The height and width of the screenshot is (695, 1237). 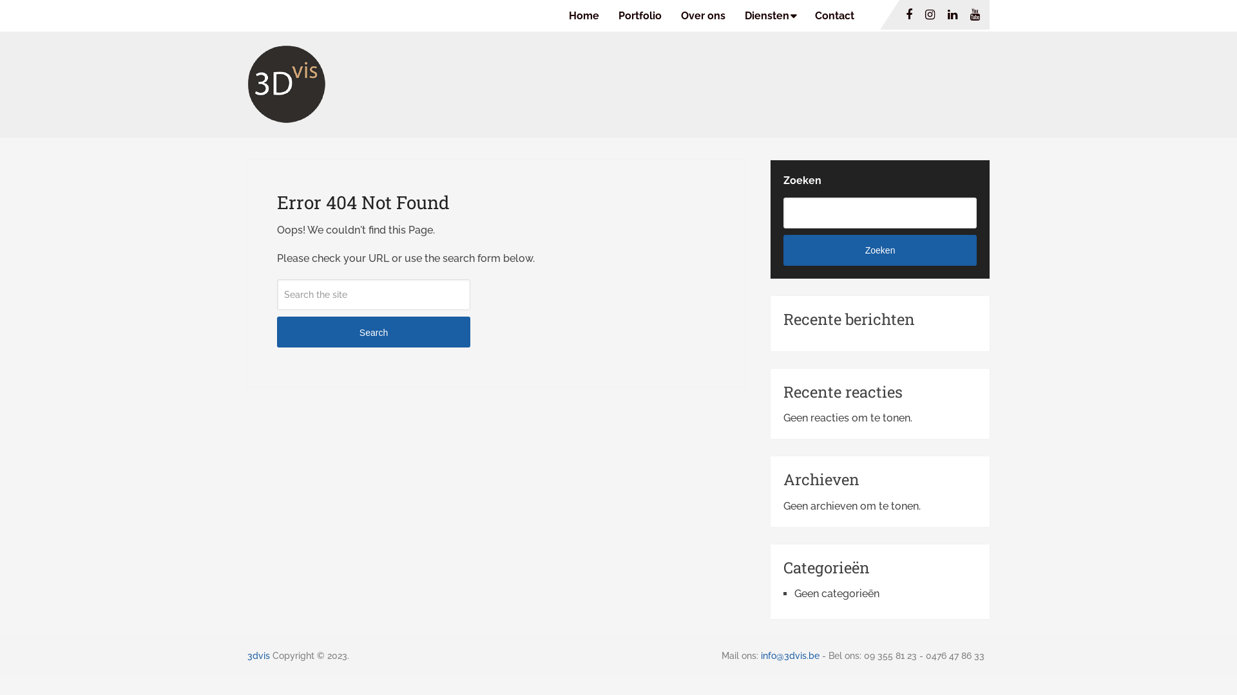 What do you see at coordinates (835, 15) in the screenshot?
I see `Contact` at bounding box center [835, 15].